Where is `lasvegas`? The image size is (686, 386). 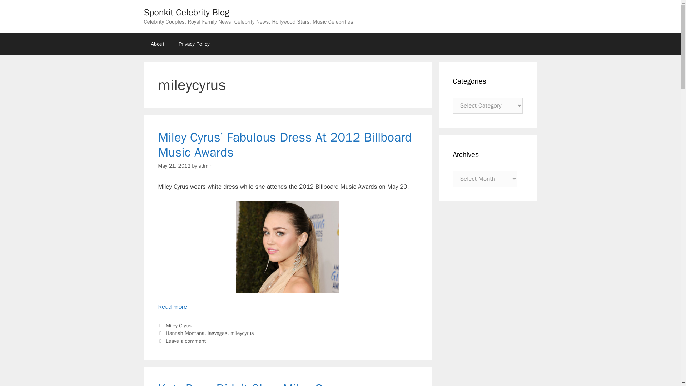 lasvegas is located at coordinates (217, 333).